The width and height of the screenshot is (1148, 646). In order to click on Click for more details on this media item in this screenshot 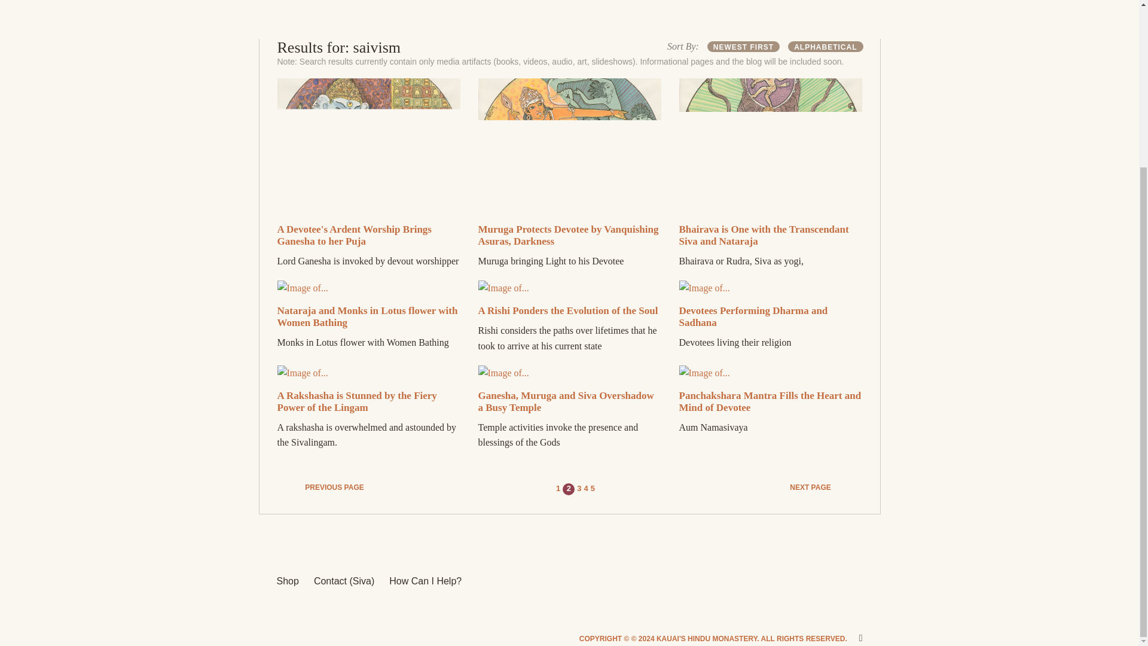, I will do `click(368, 316)`.